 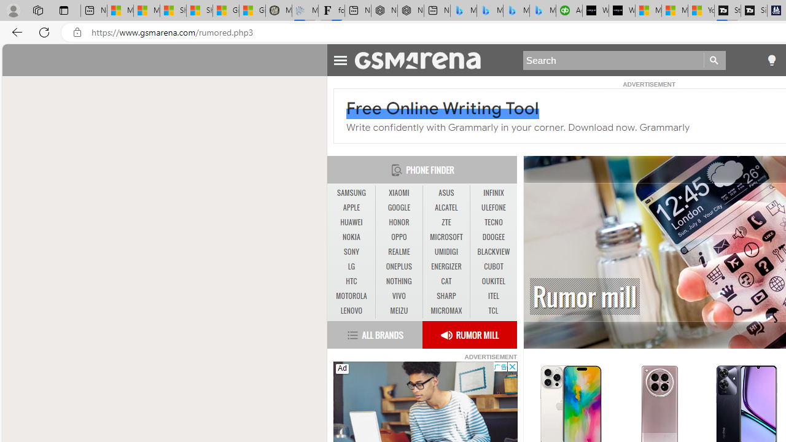 What do you see at coordinates (199, 11) in the screenshot?
I see `Shanghai, China weather forecast | Microsoft Weather` at bounding box center [199, 11].